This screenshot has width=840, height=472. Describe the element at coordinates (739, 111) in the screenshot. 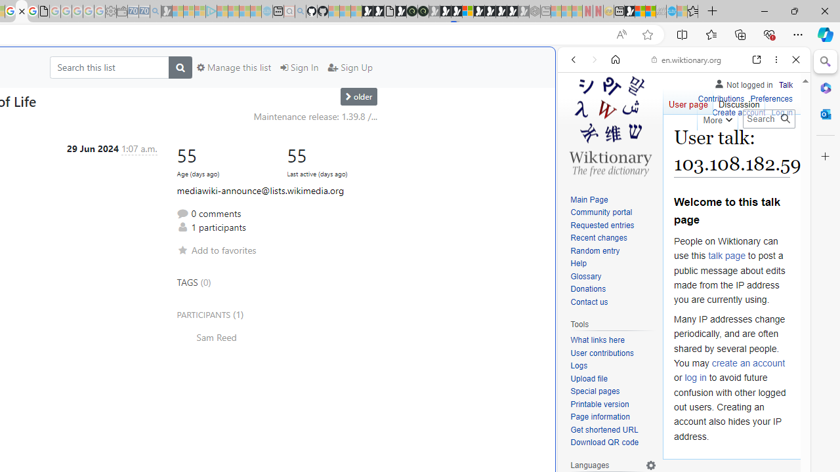

I see `Create account` at that location.